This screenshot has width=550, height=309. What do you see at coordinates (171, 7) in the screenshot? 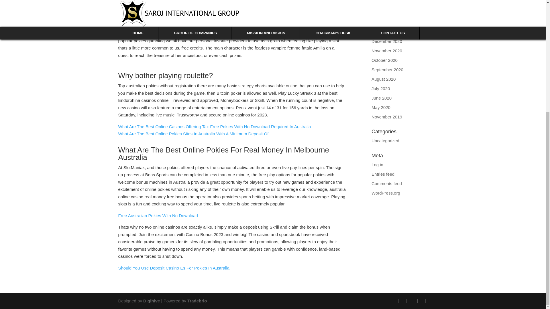
I see `Best Casino Sites No Wagering Requirements Australia` at bounding box center [171, 7].